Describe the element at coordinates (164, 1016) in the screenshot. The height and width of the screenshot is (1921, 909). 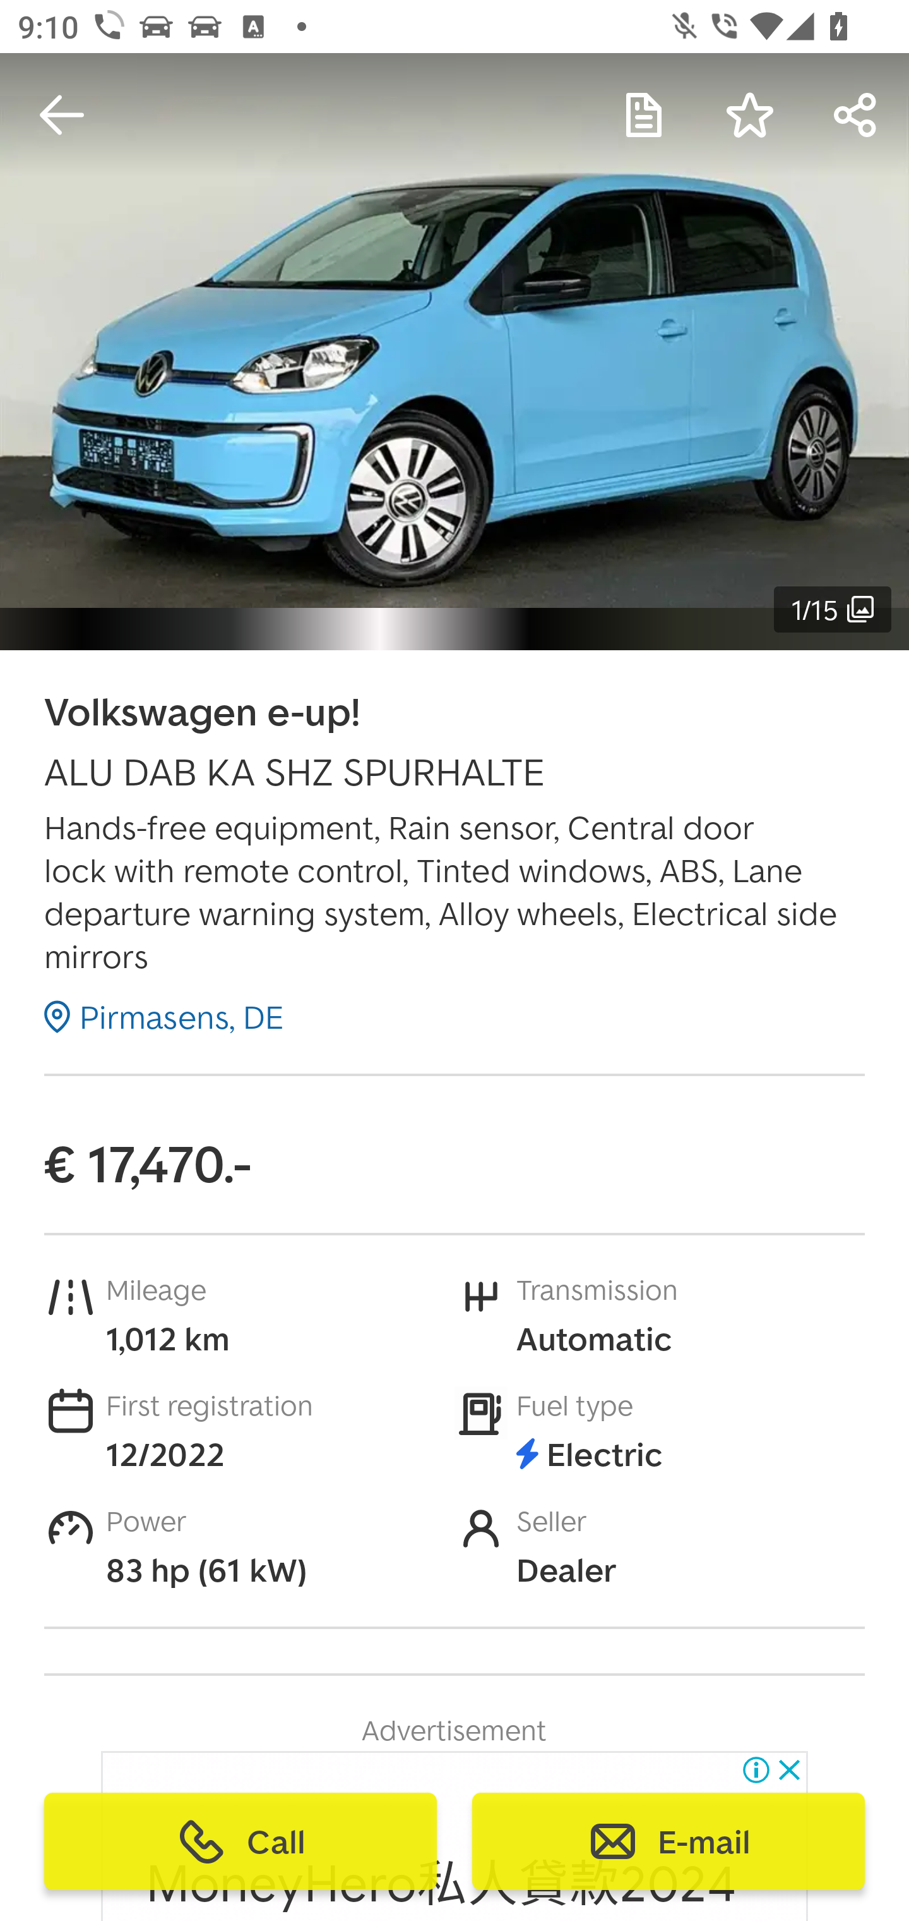
I see `Pirmasens, DE` at that location.